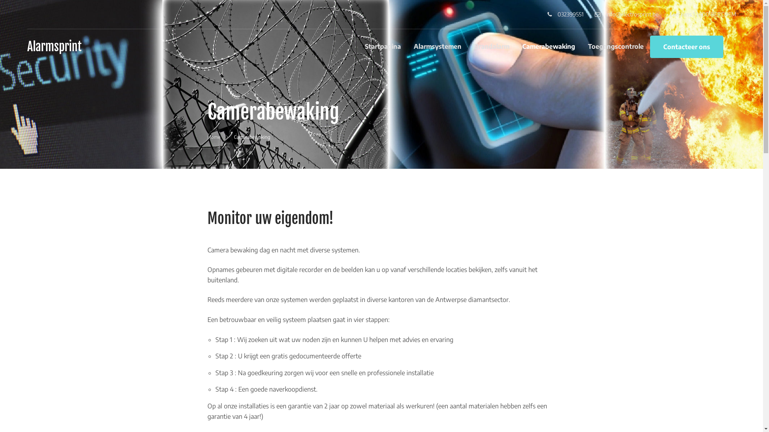 Image resolution: width=769 pixels, height=432 pixels. What do you see at coordinates (492, 46) in the screenshot?
I see `Brandalarm` at bounding box center [492, 46].